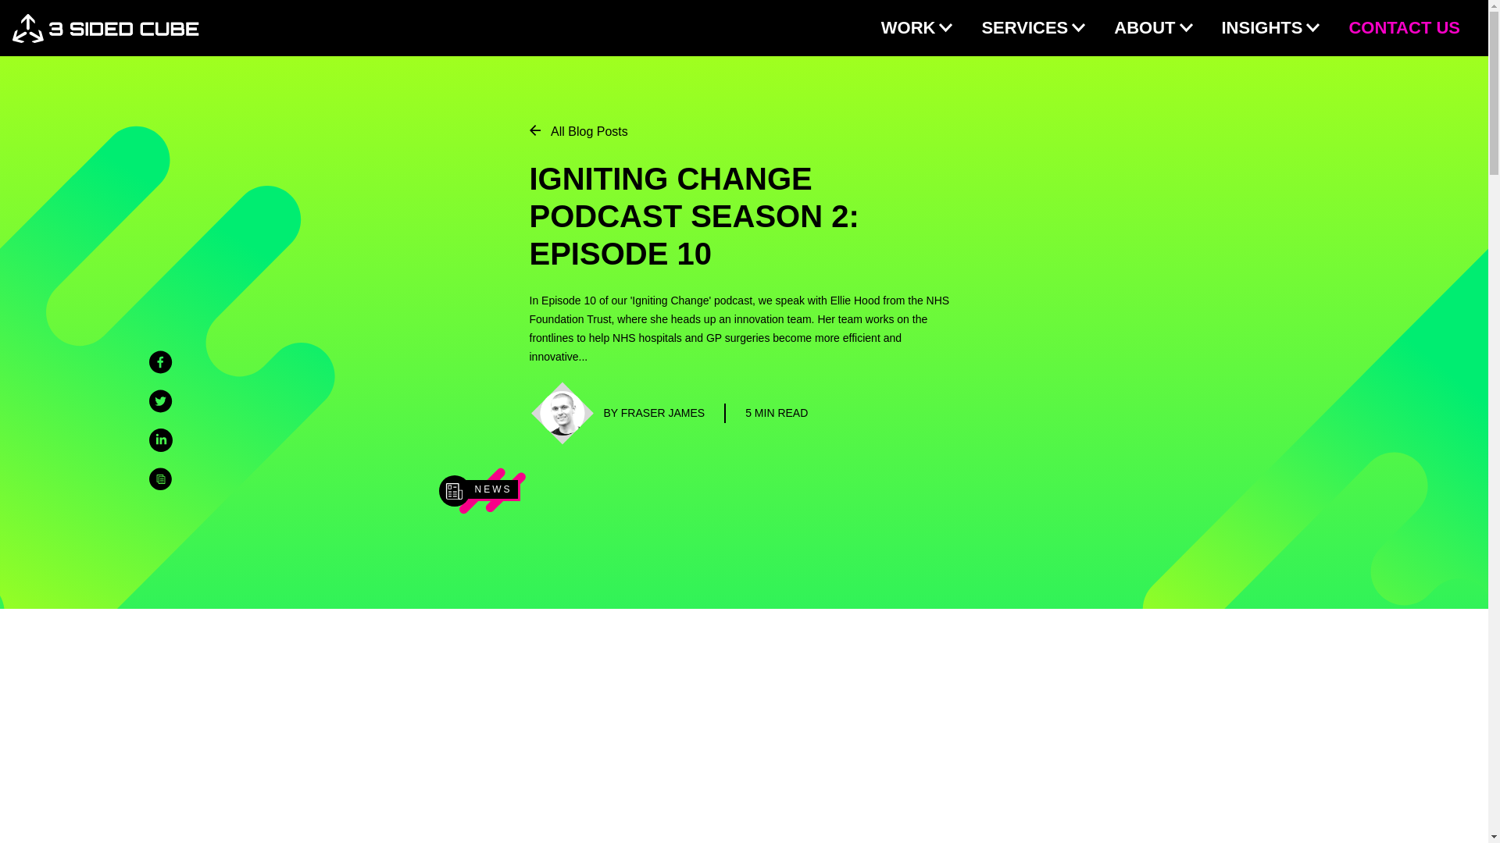 This screenshot has width=1500, height=843. Describe the element at coordinates (917, 28) in the screenshot. I see `WORK` at that location.